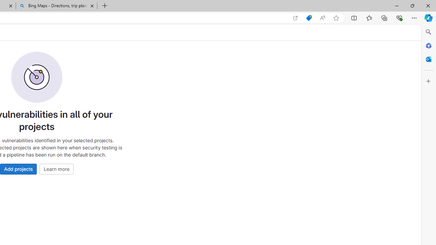 The image size is (436, 245). What do you see at coordinates (309, 18) in the screenshot?
I see `Shopping in Microsoft Edge` at bounding box center [309, 18].